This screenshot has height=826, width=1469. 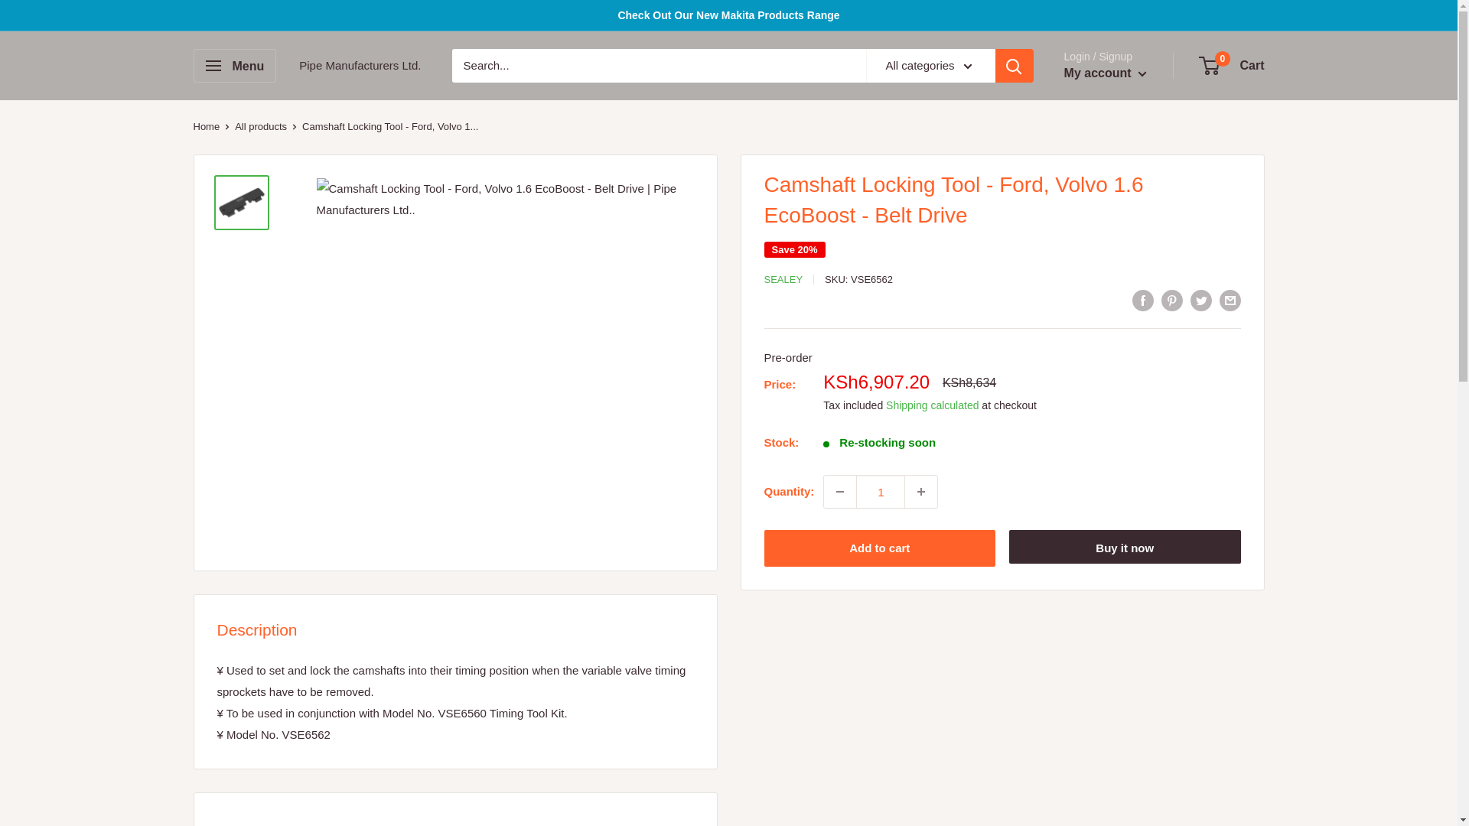 What do you see at coordinates (728, 15) in the screenshot?
I see `Check Out Our New Makita Products Range` at bounding box center [728, 15].